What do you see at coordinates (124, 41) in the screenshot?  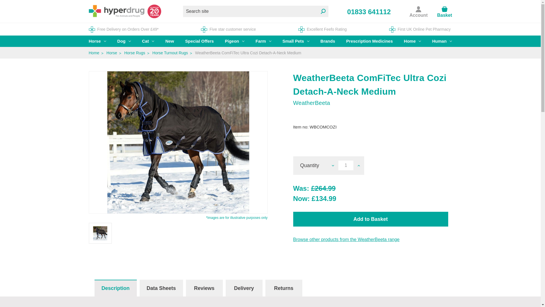 I see `Dog` at bounding box center [124, 41].